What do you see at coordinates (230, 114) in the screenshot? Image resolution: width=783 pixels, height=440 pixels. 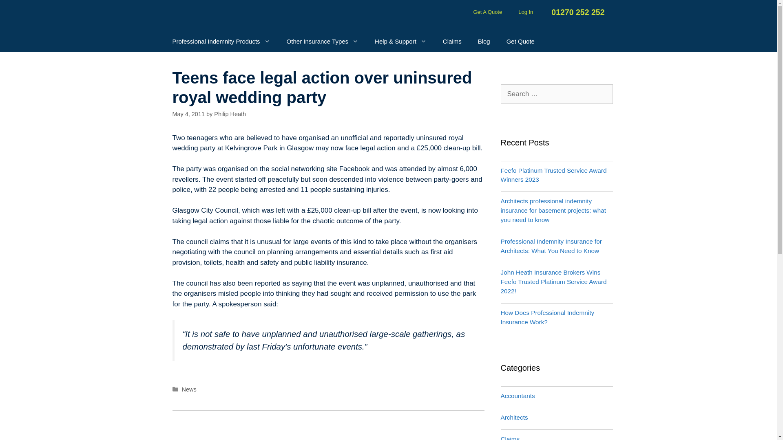 I see `View all posts by Philip Heath` at bounding box center [230, 114].